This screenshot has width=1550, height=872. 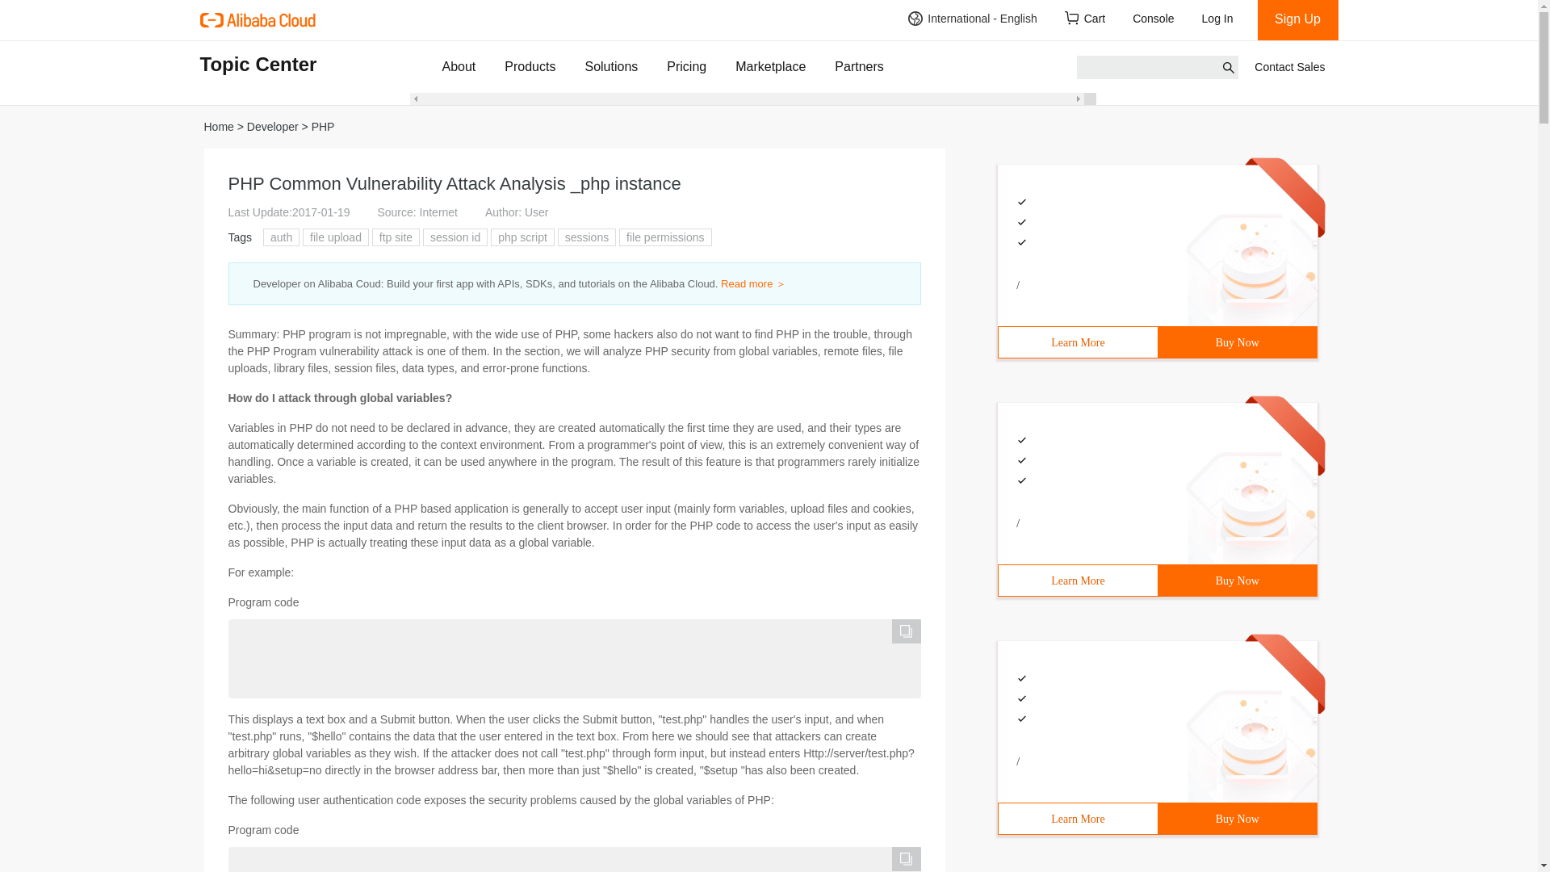 What do you see at coordinates (1078, 580) in the screenshot?
I see `Learn More` at bounding box center [1078, 580].